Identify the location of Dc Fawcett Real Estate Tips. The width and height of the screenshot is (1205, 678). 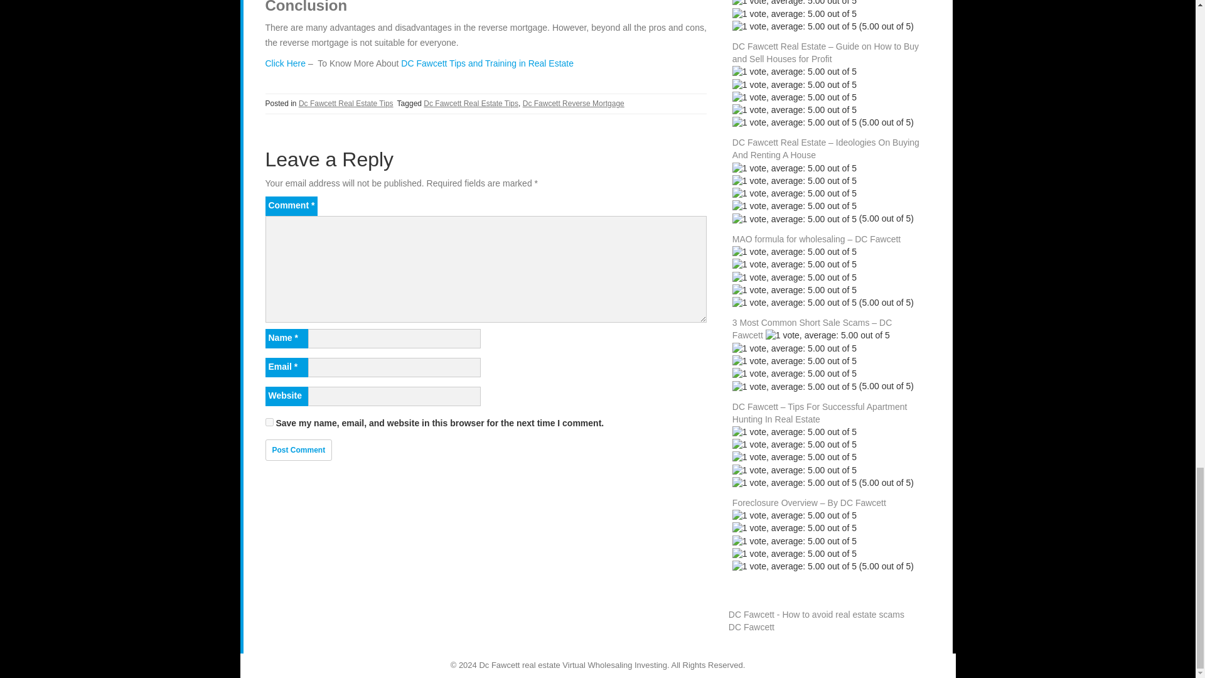
(471, 103).